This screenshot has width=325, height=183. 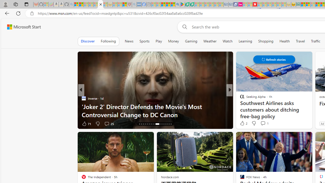 I want to click on 14 Common Myths Debunked By Scientific Facts - Sleeping, so click(x=265, y=5).